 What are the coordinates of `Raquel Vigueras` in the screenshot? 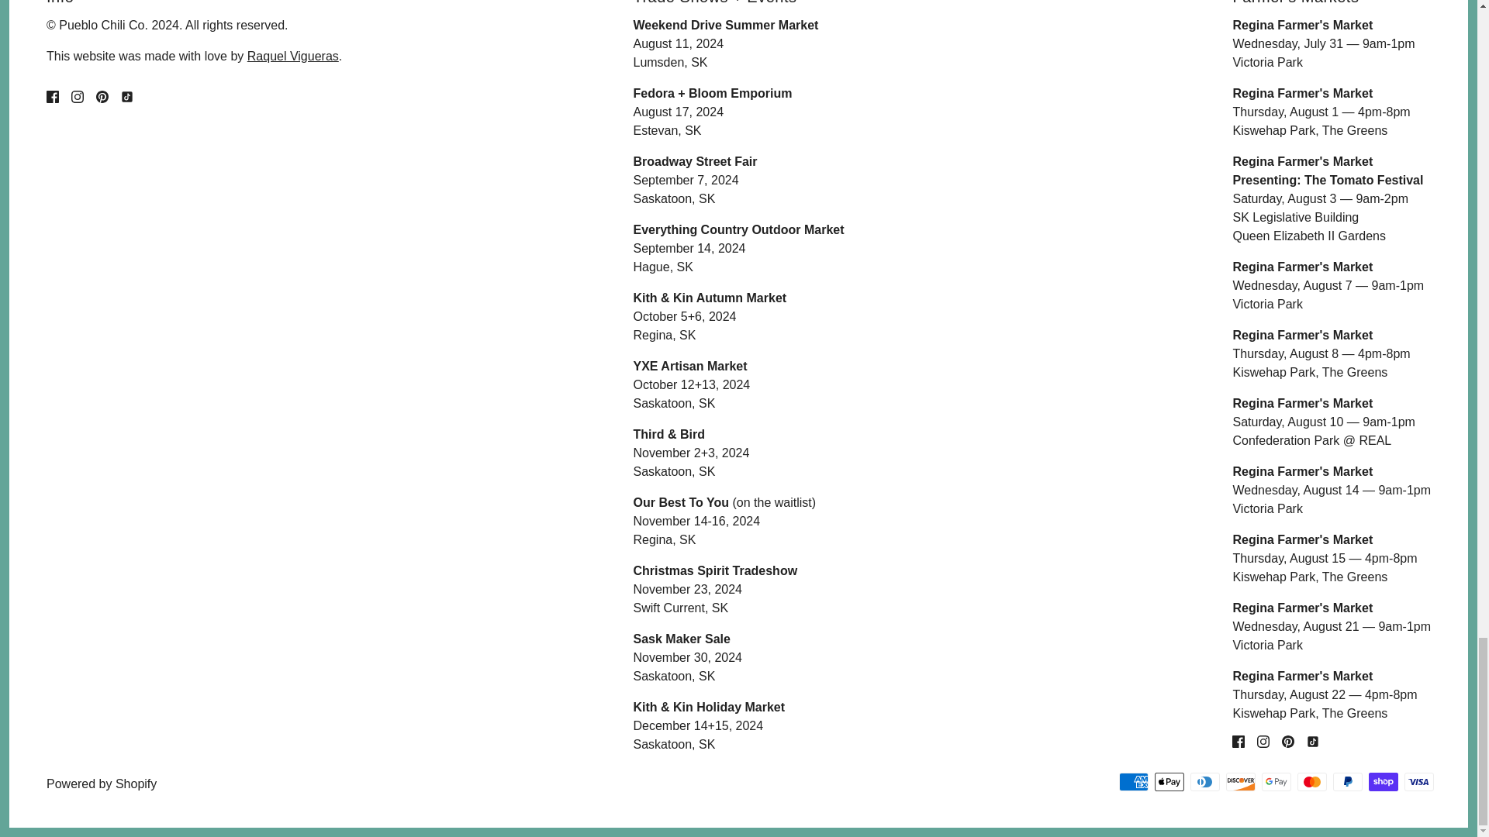 It's located at (293, 56).